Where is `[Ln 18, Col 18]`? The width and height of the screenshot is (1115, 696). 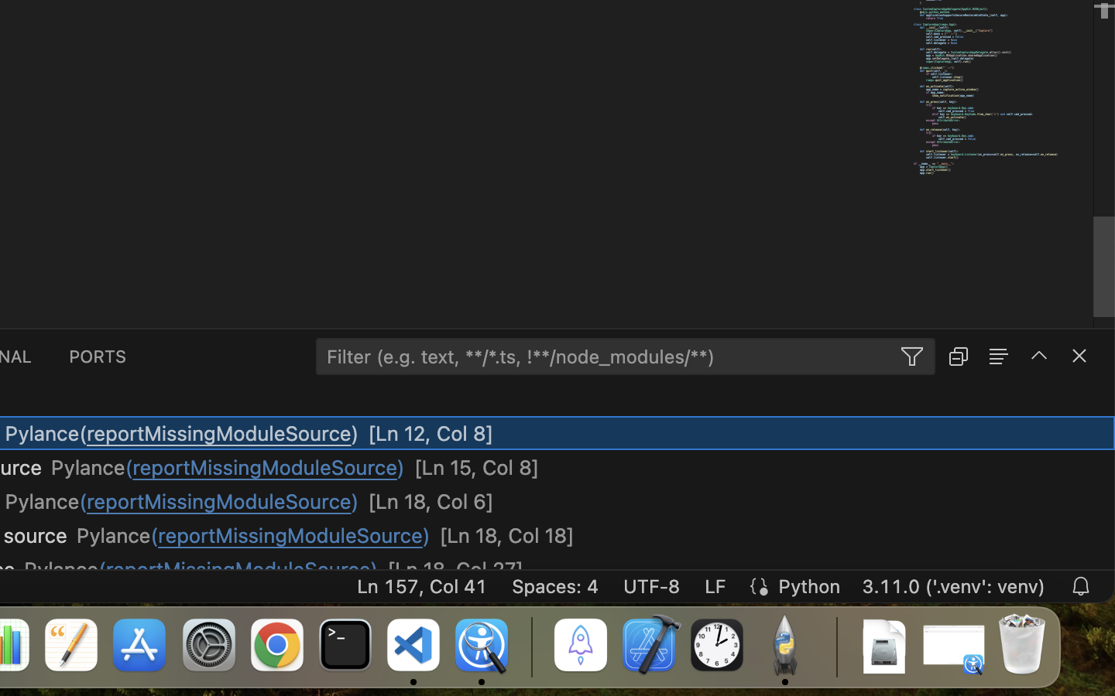 [Ln 18, Col 18] is located at coordinates (506, 536).